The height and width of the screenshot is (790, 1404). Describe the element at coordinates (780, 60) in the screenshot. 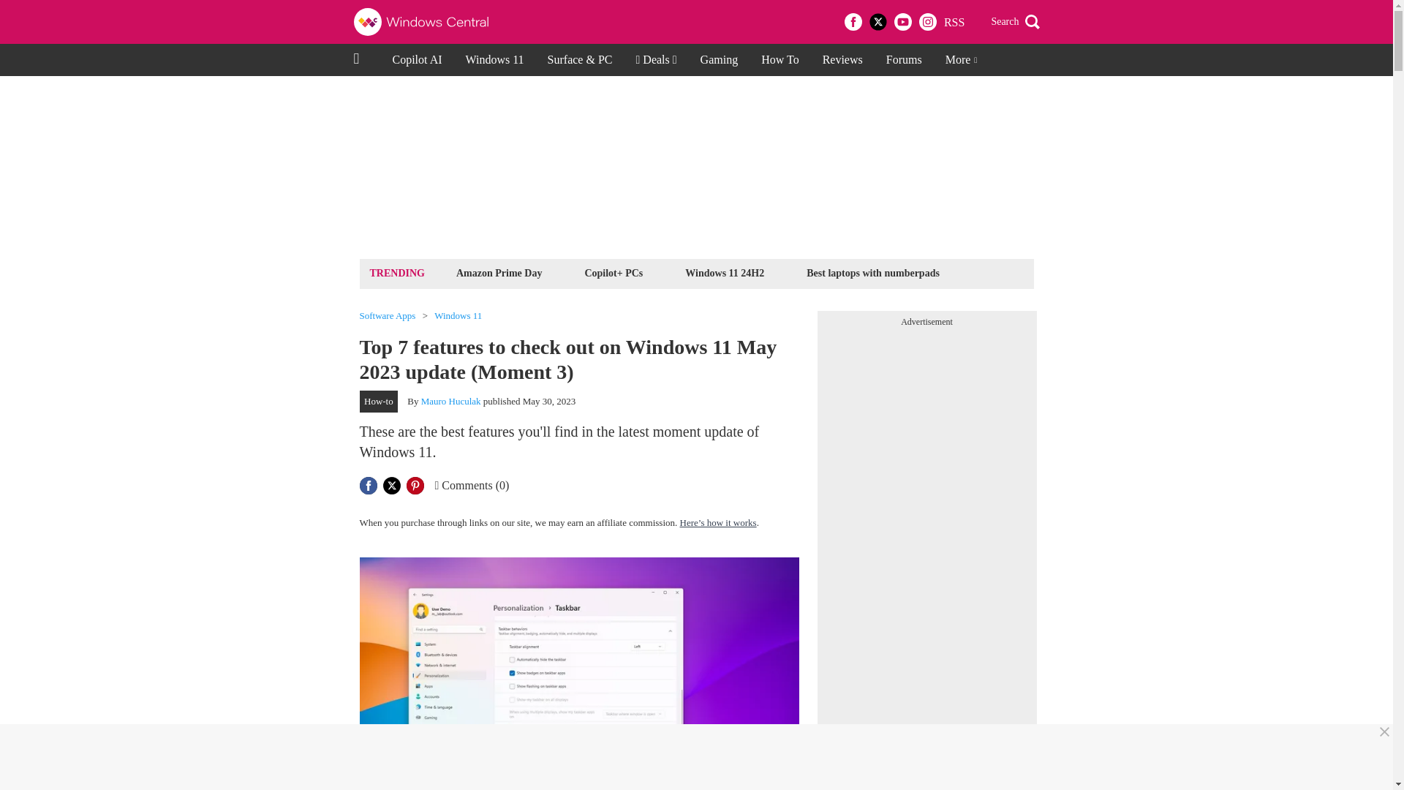

I see `How To` at that location.